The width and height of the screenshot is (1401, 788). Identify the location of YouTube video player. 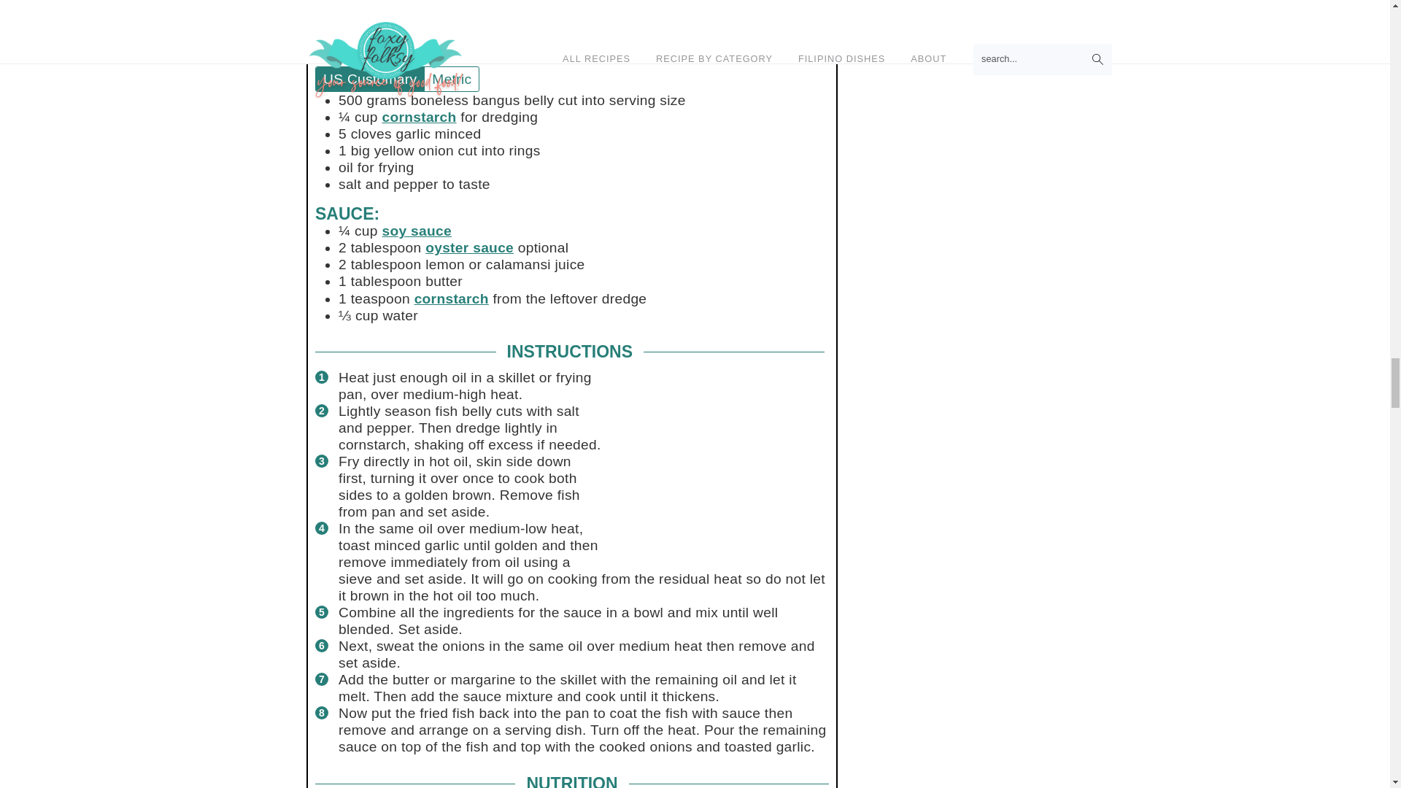
(572, 4).